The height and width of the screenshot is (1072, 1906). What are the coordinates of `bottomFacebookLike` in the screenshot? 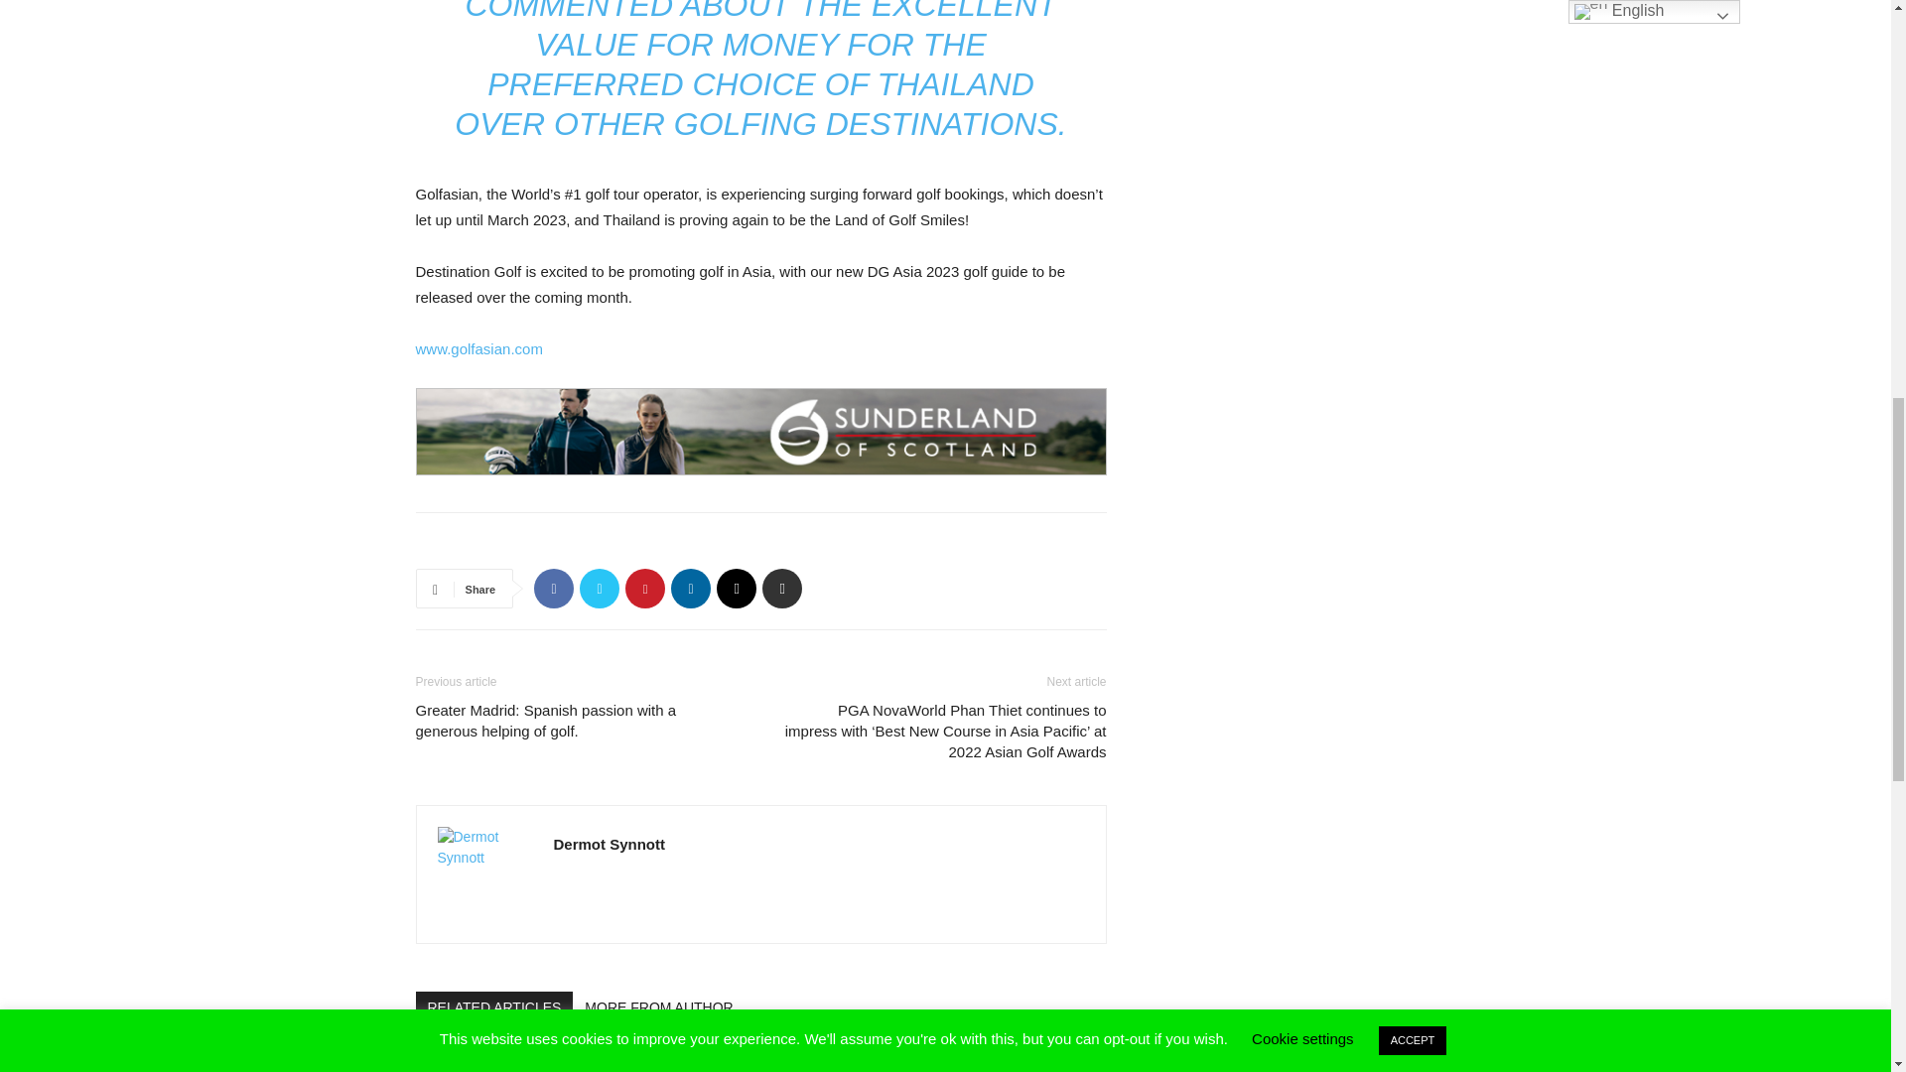 It's located at (564, 544).